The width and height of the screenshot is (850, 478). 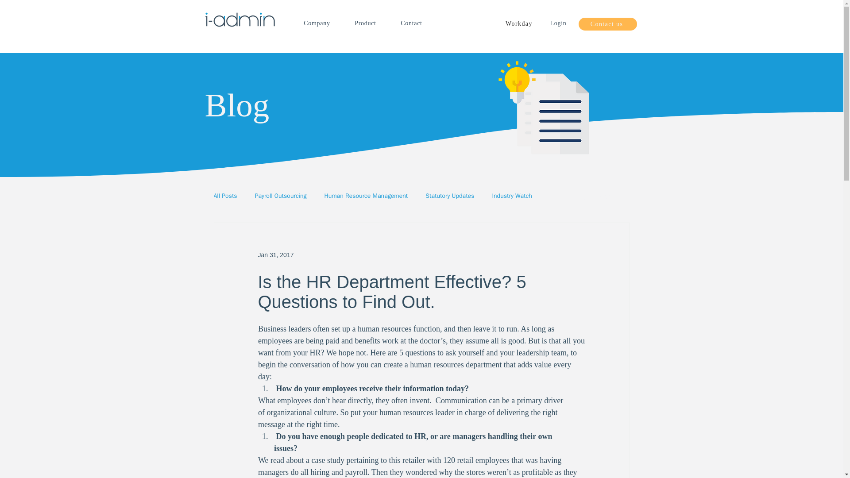 I want to click on Contact us, so click(x=607, y=24).